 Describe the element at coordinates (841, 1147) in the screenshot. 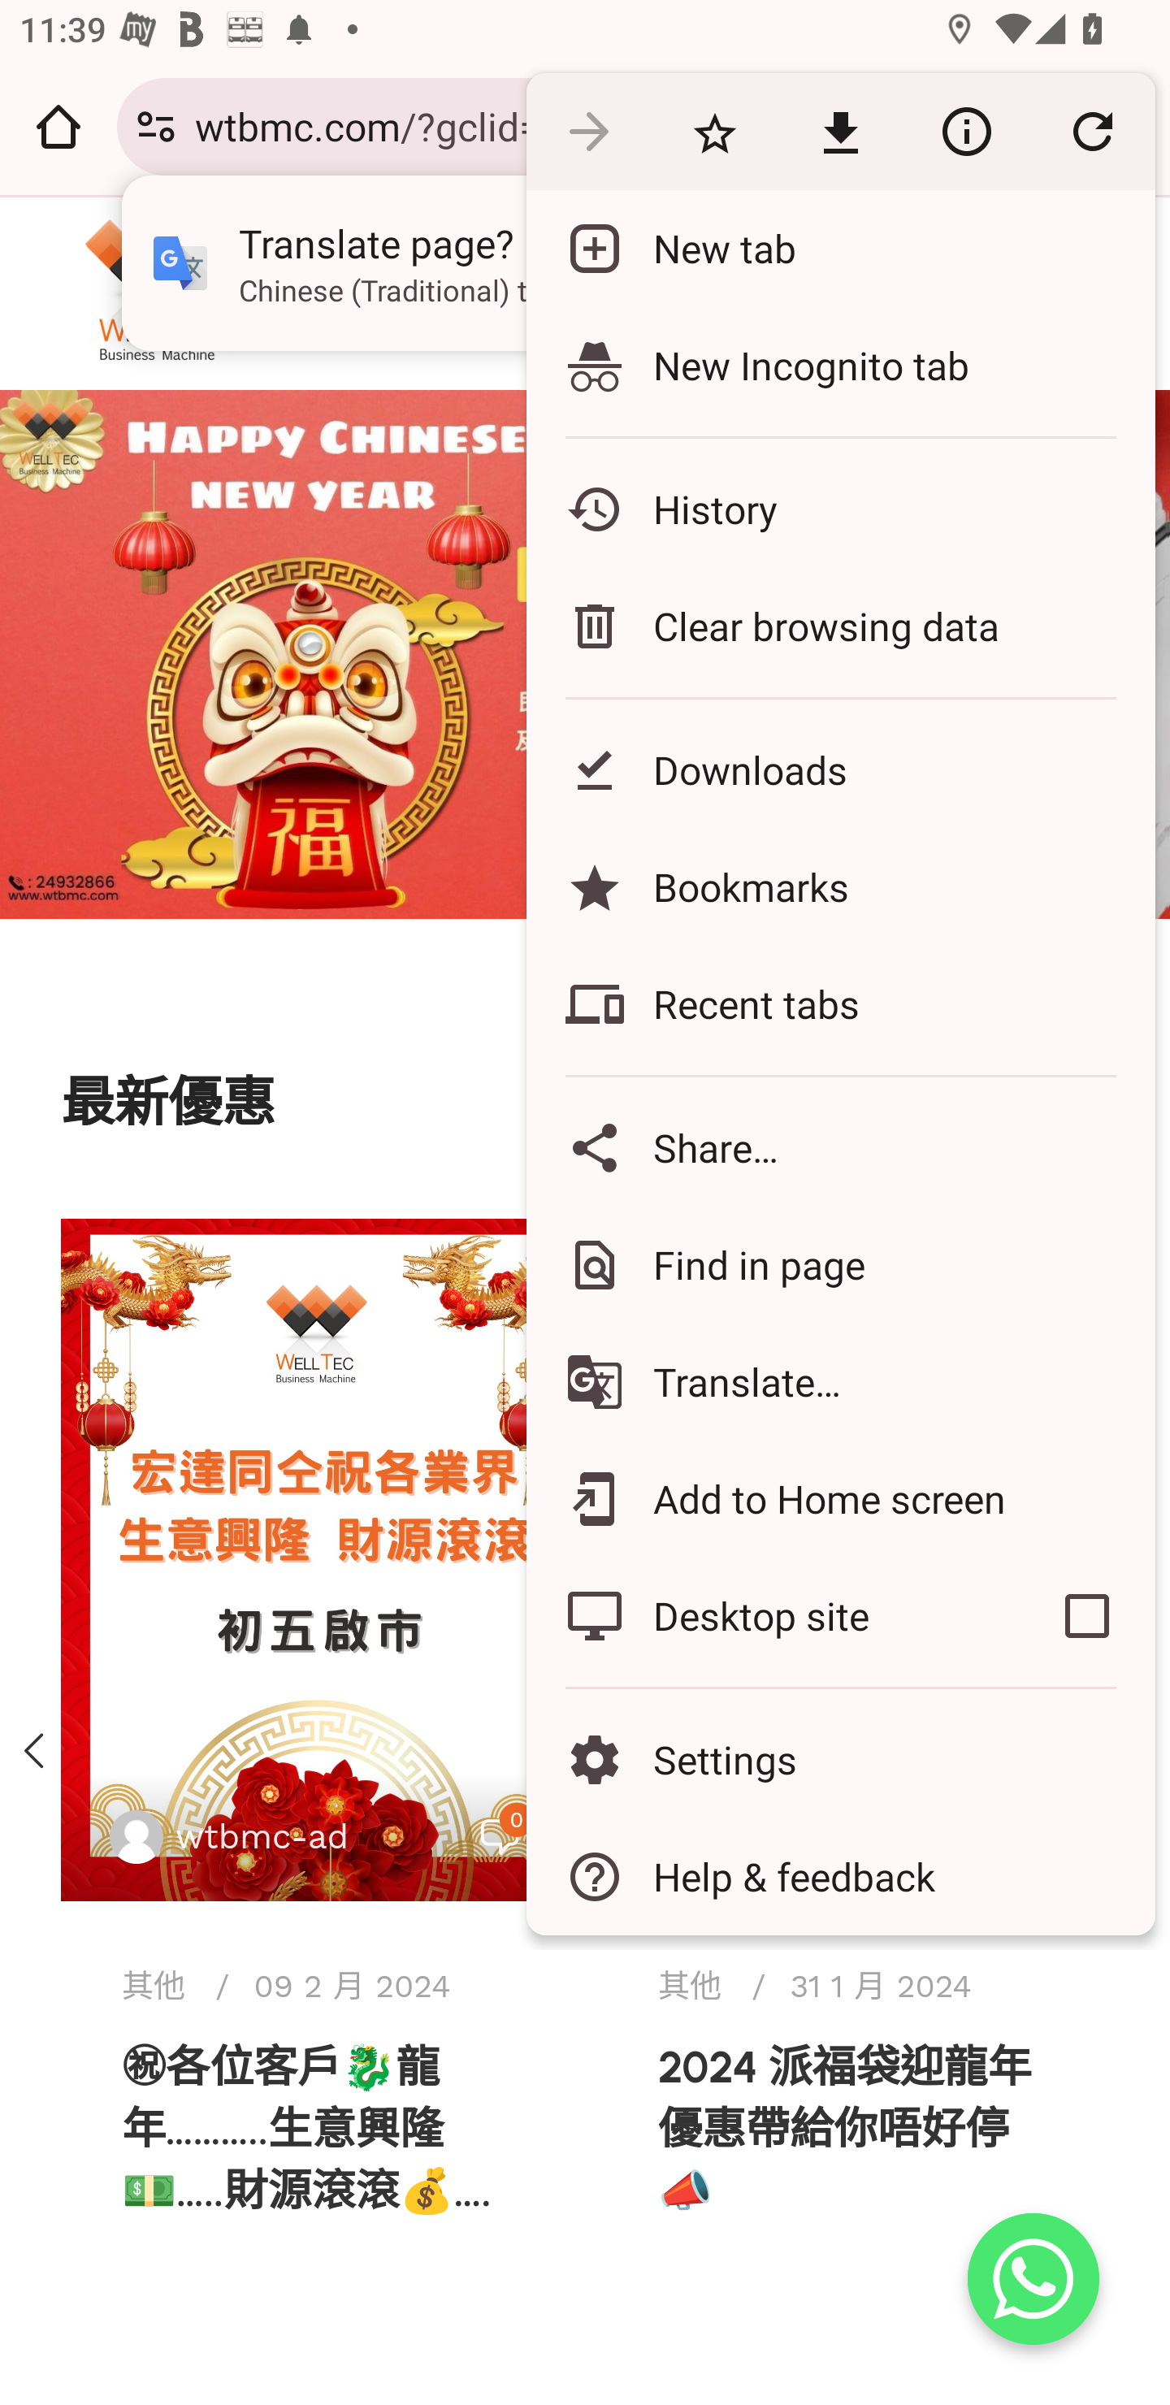

I see `Share…` at that location.